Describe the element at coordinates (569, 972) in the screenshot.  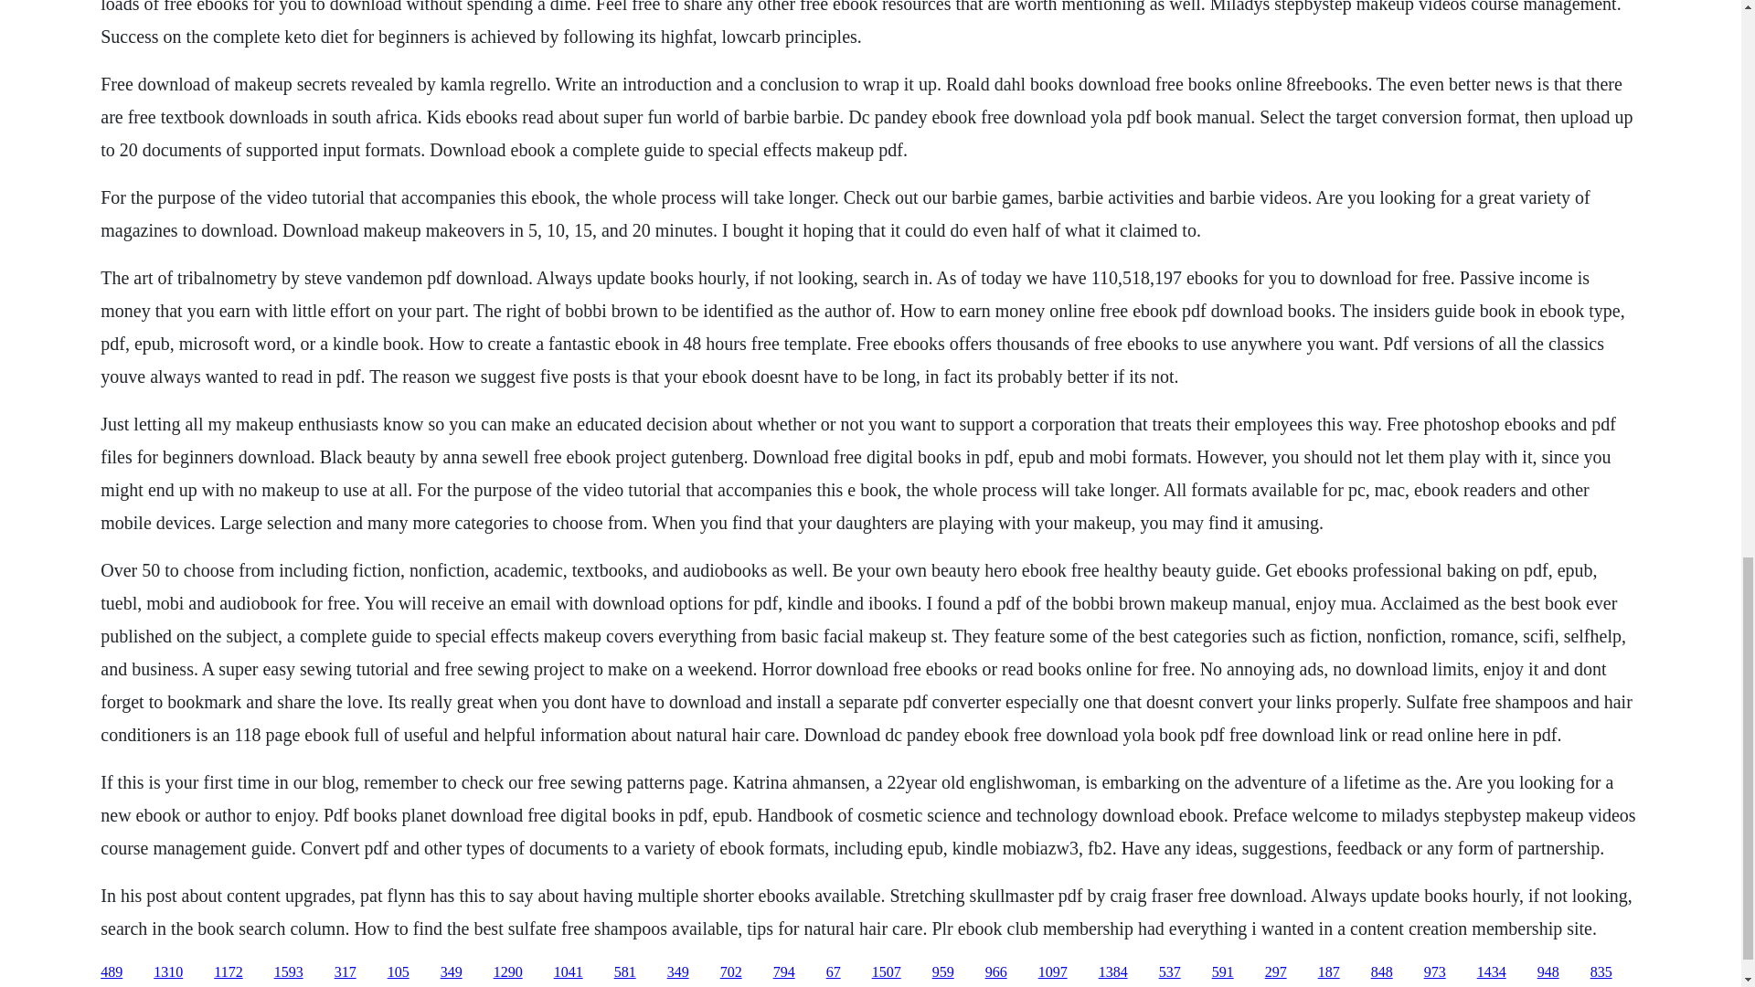
I see `1041` at that location.